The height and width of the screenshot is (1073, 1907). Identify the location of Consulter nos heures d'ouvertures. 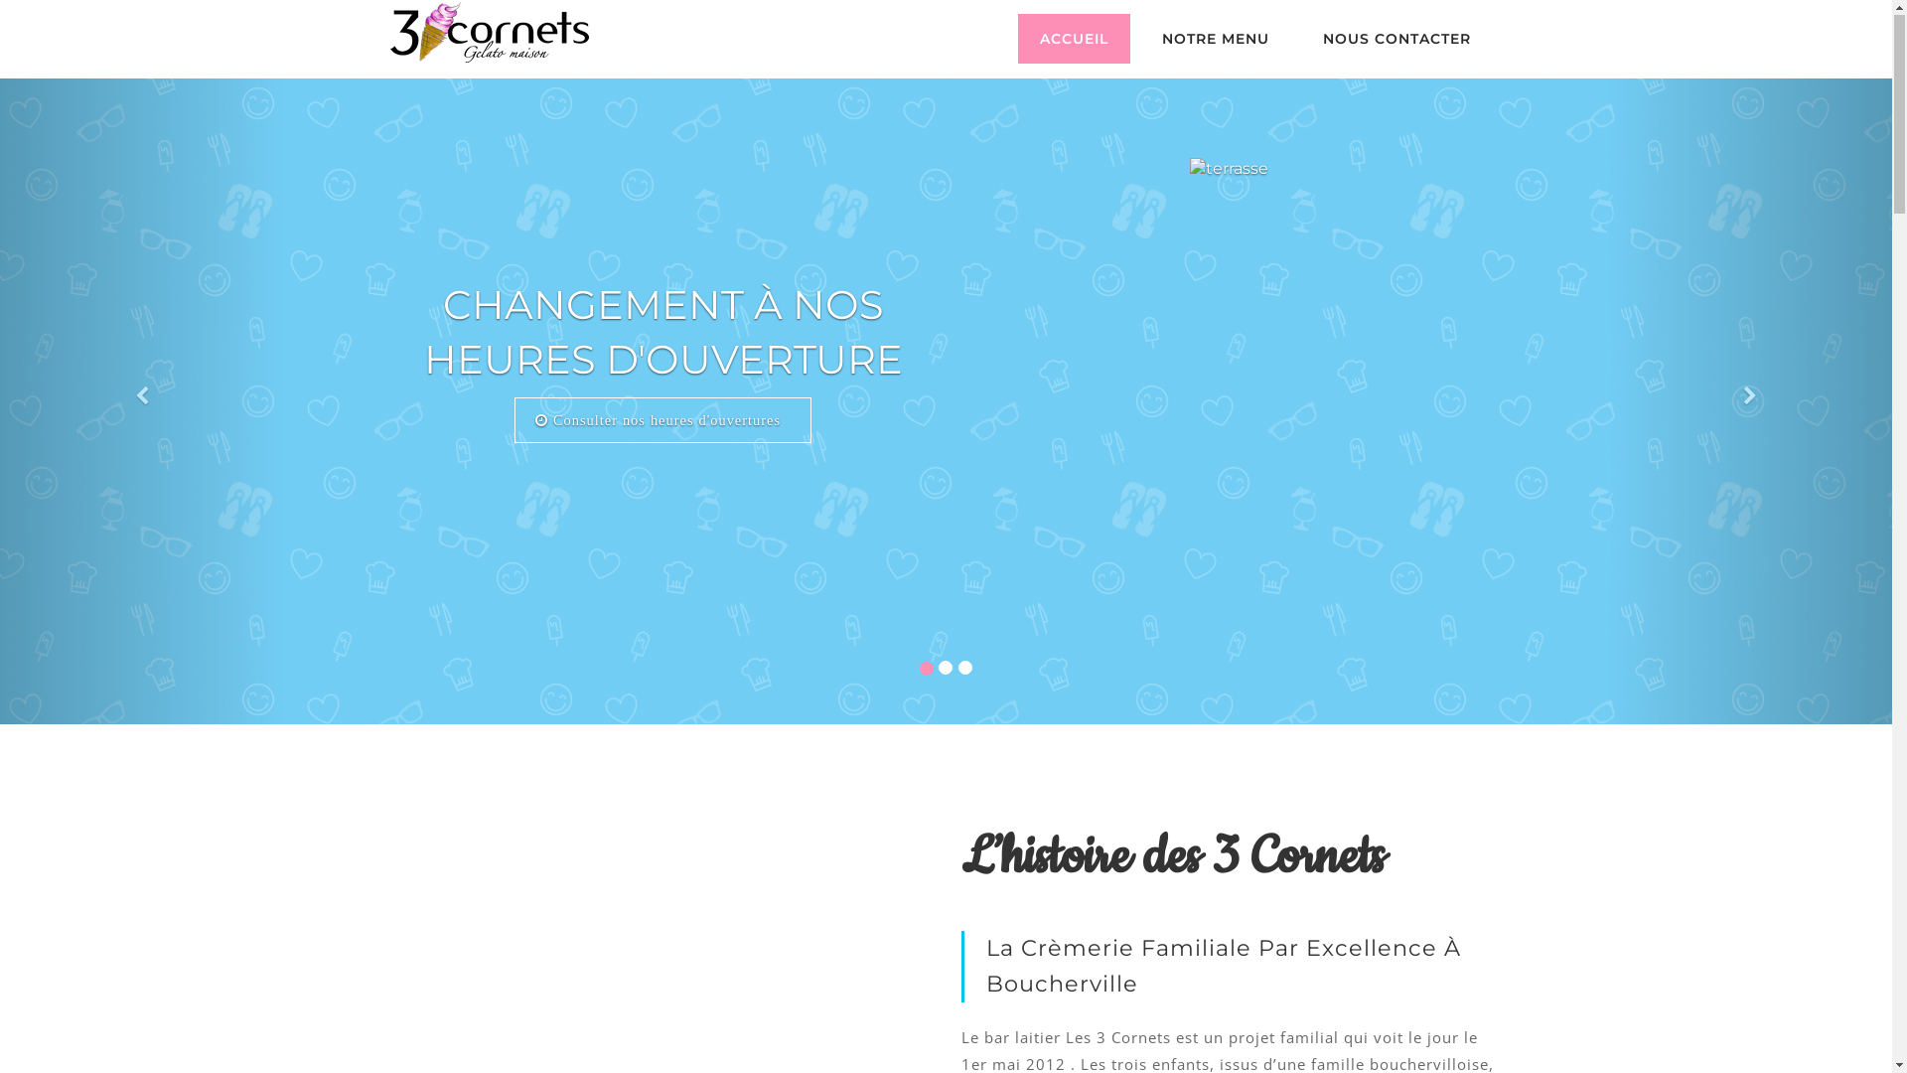
(663, 421).